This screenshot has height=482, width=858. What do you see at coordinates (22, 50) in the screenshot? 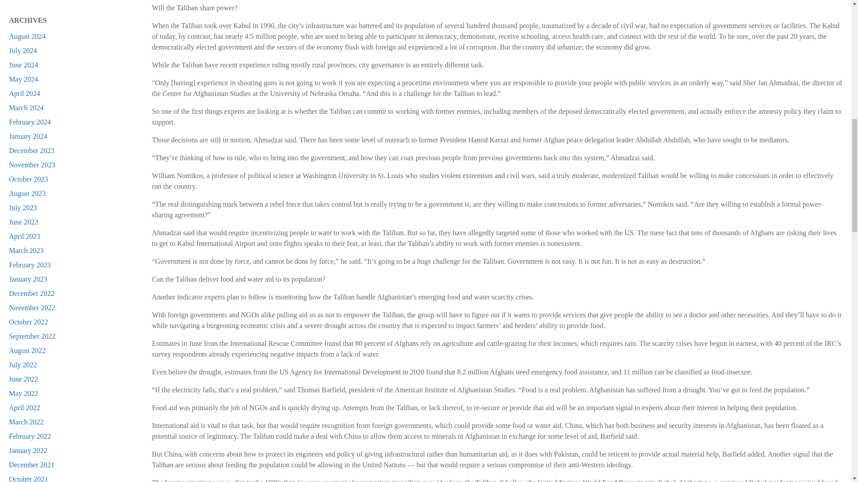
I see `July 2024` at bounding box center [22, 50].